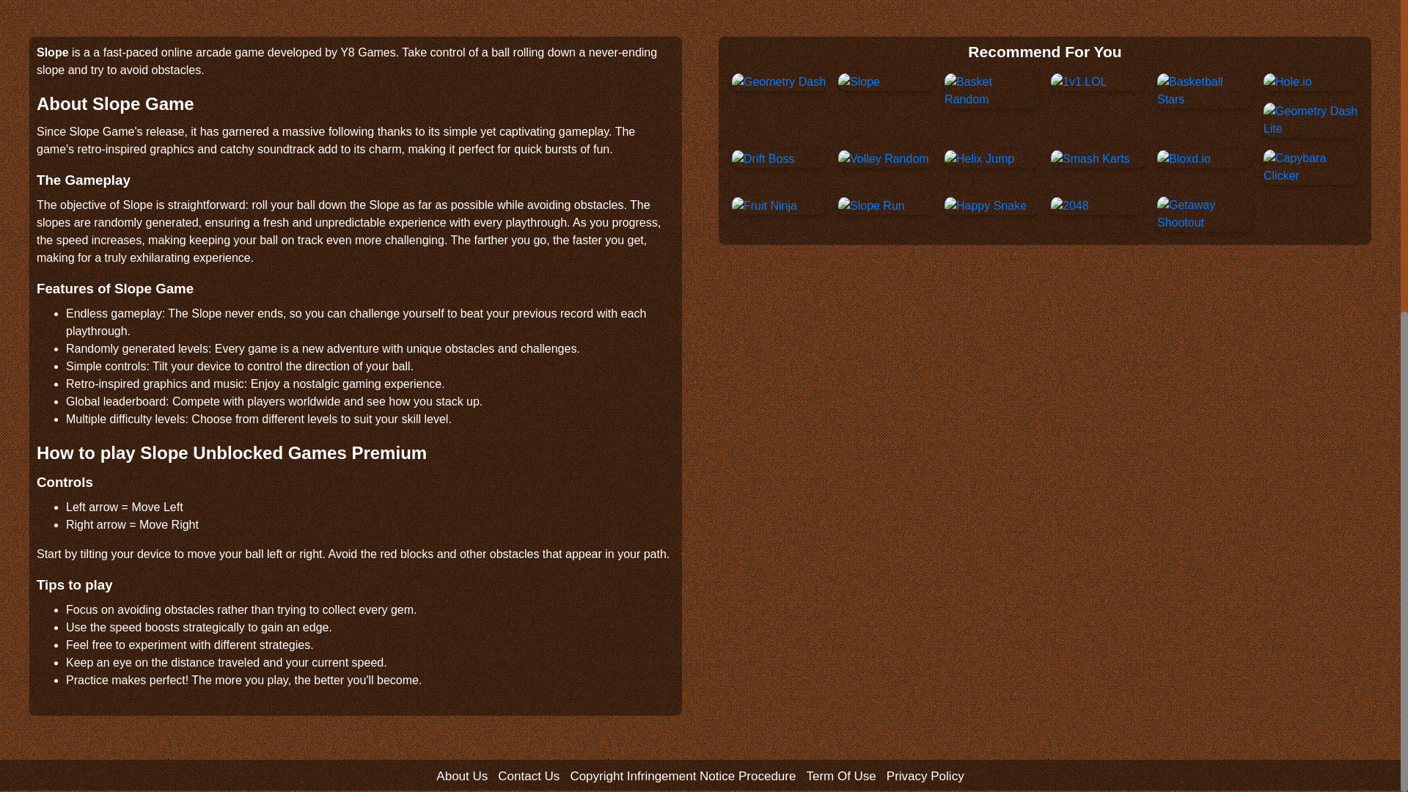 This screenshot has width=1408, height=792. I want to click on 1v1.LOL, so click(1078, 82).